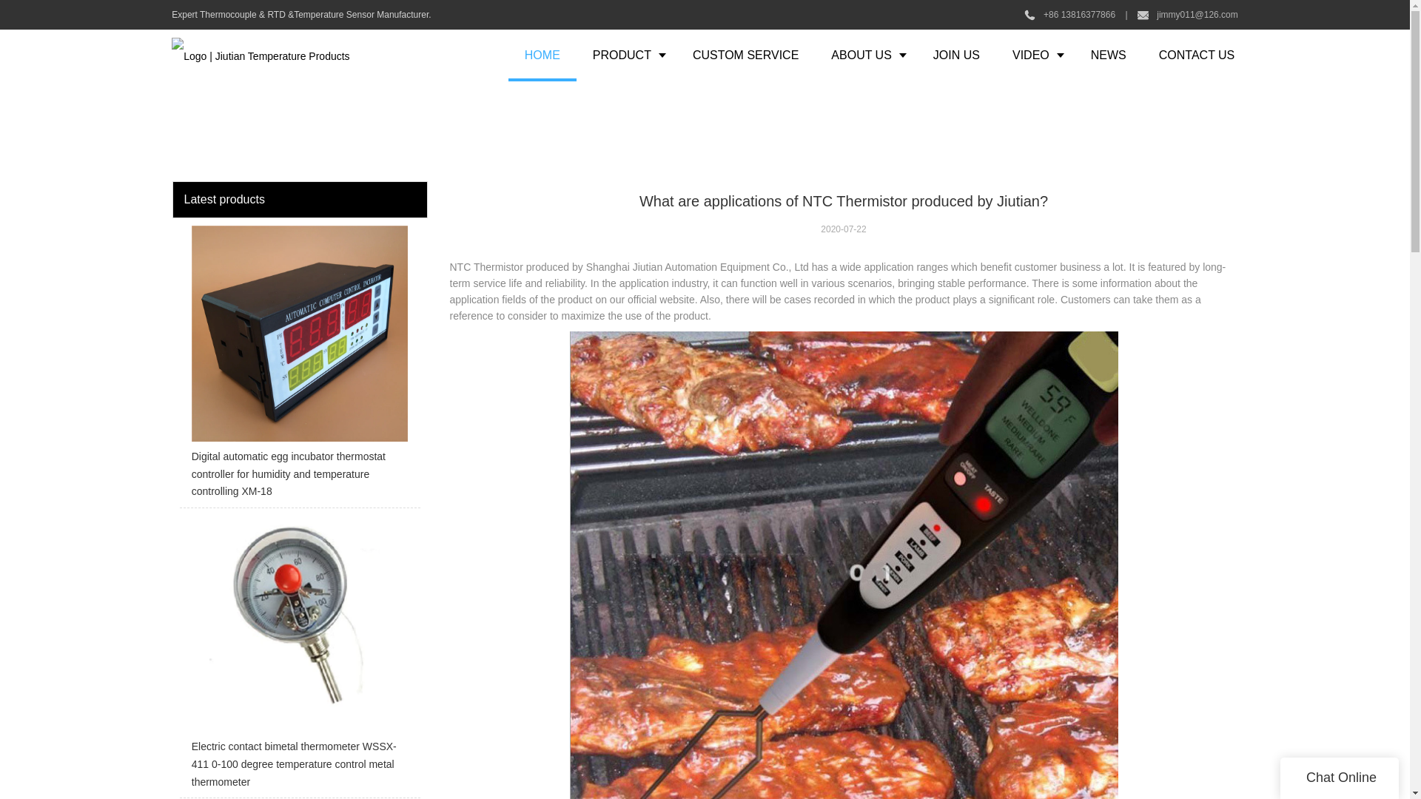 The height and width of the screenshot is (799, 1421). Describe the element at coordinates (1108, 55) in the screenshot. I see `NEWS` at that location.